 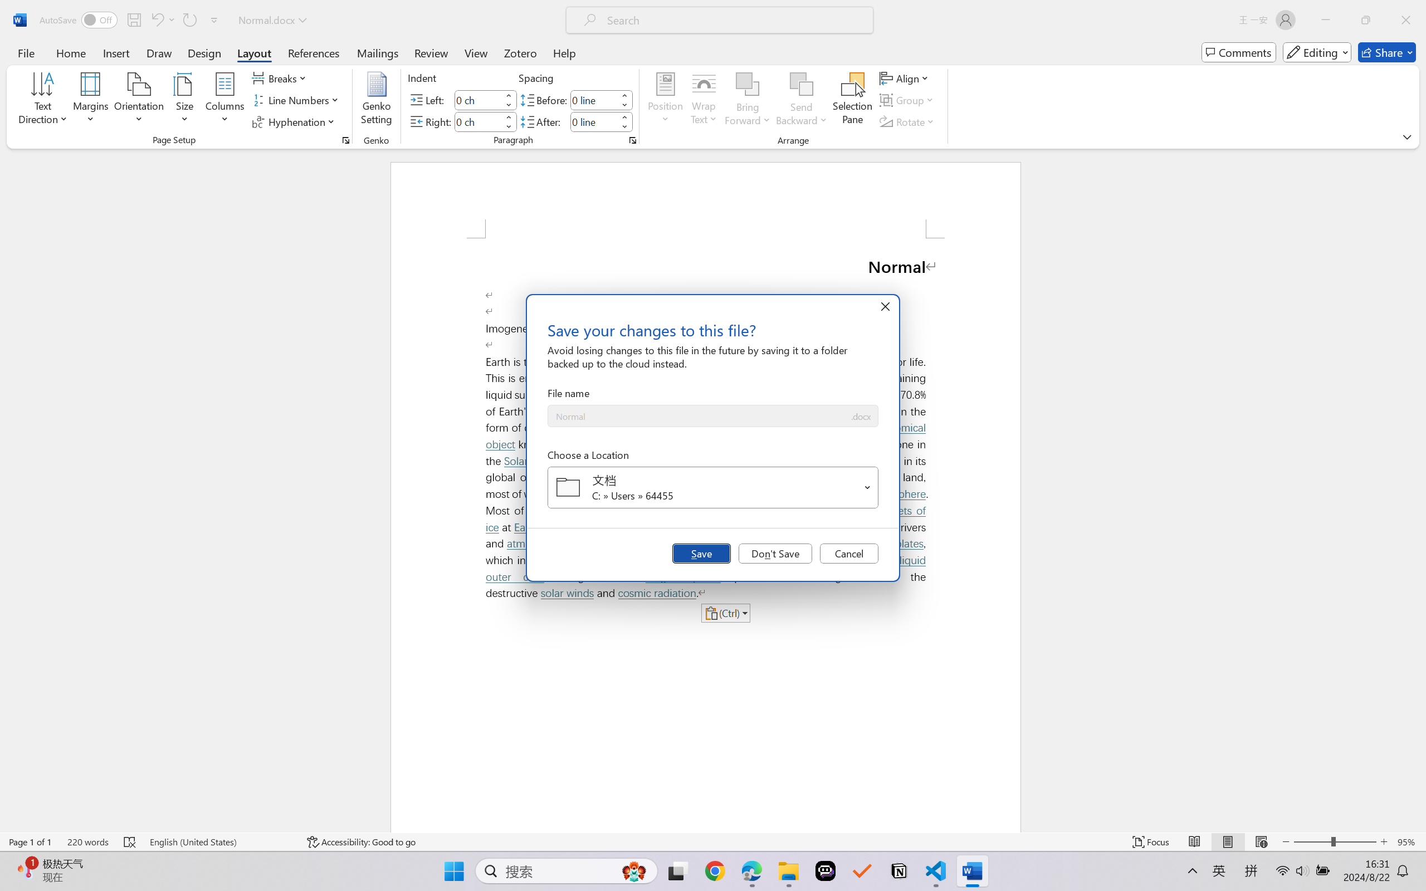 I want to click on Position, so click(x=665, y=100).